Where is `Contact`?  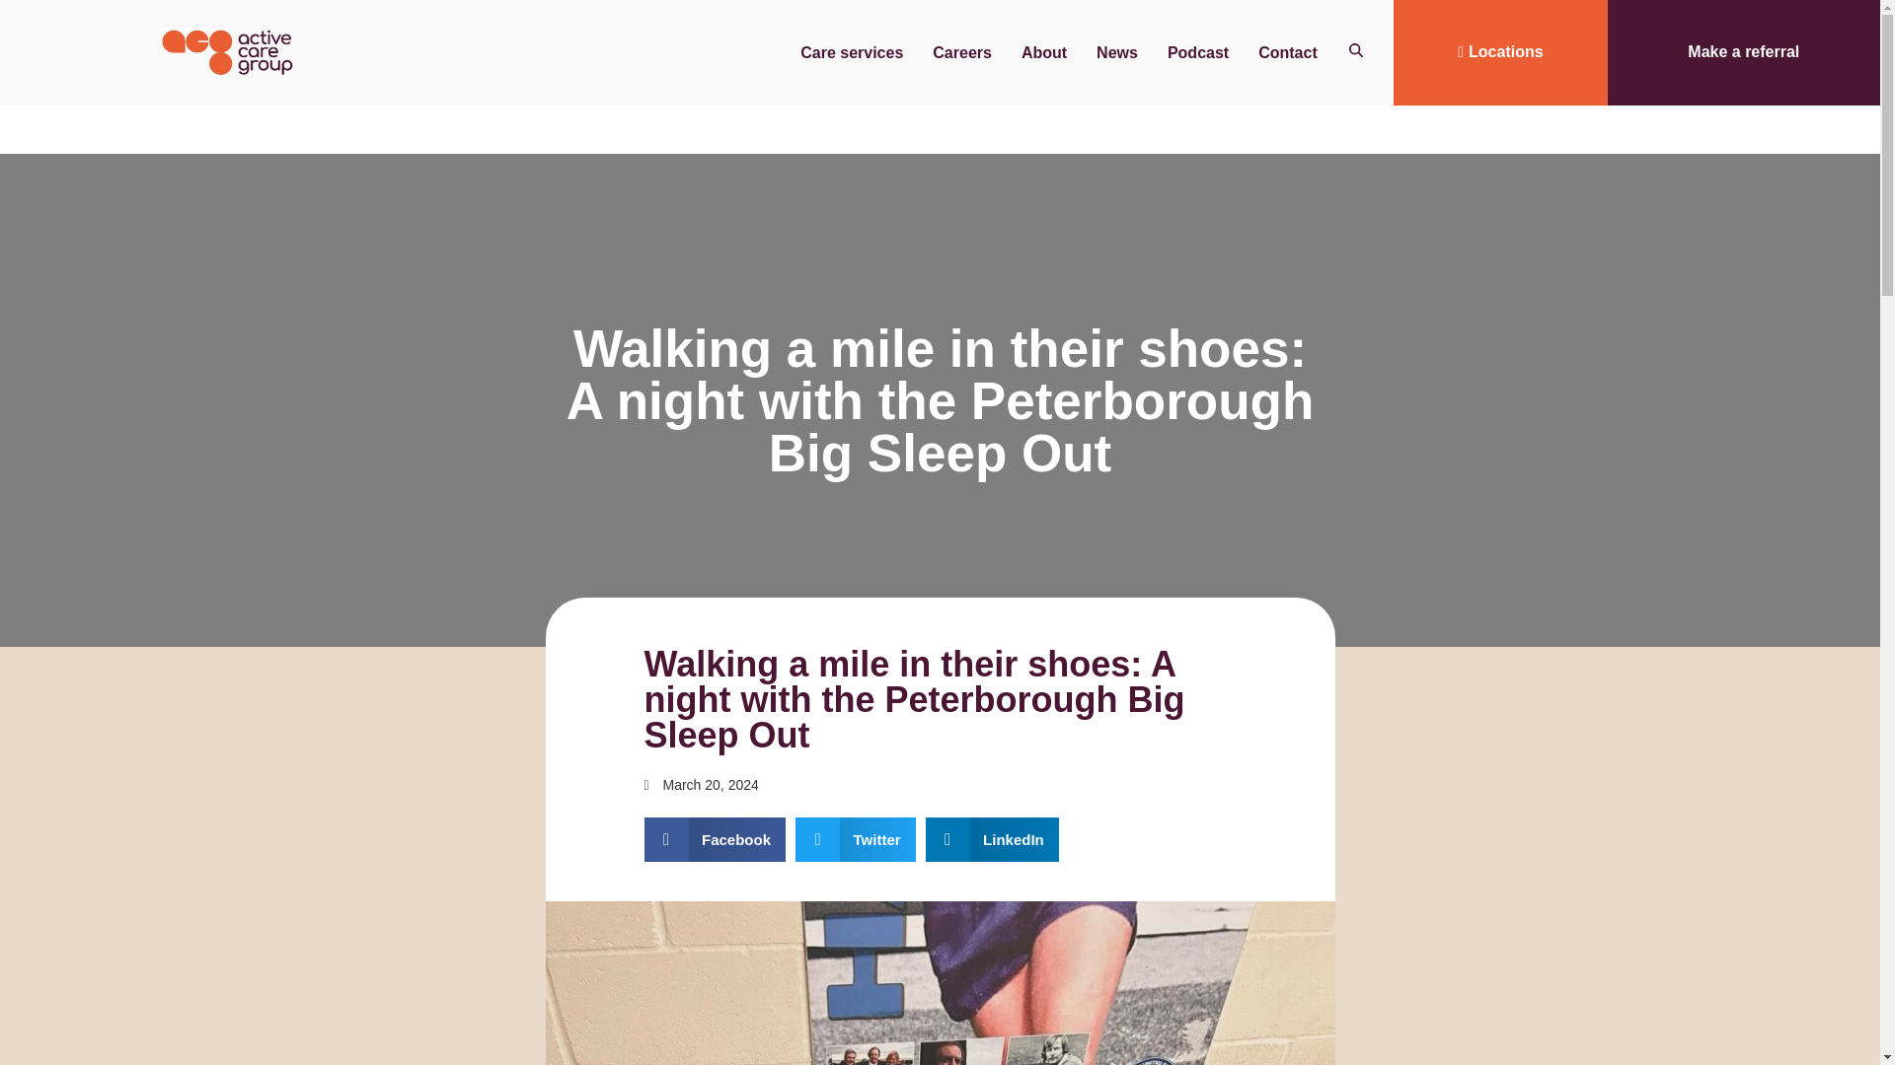 Contact is located at coordinates (1287, 51).